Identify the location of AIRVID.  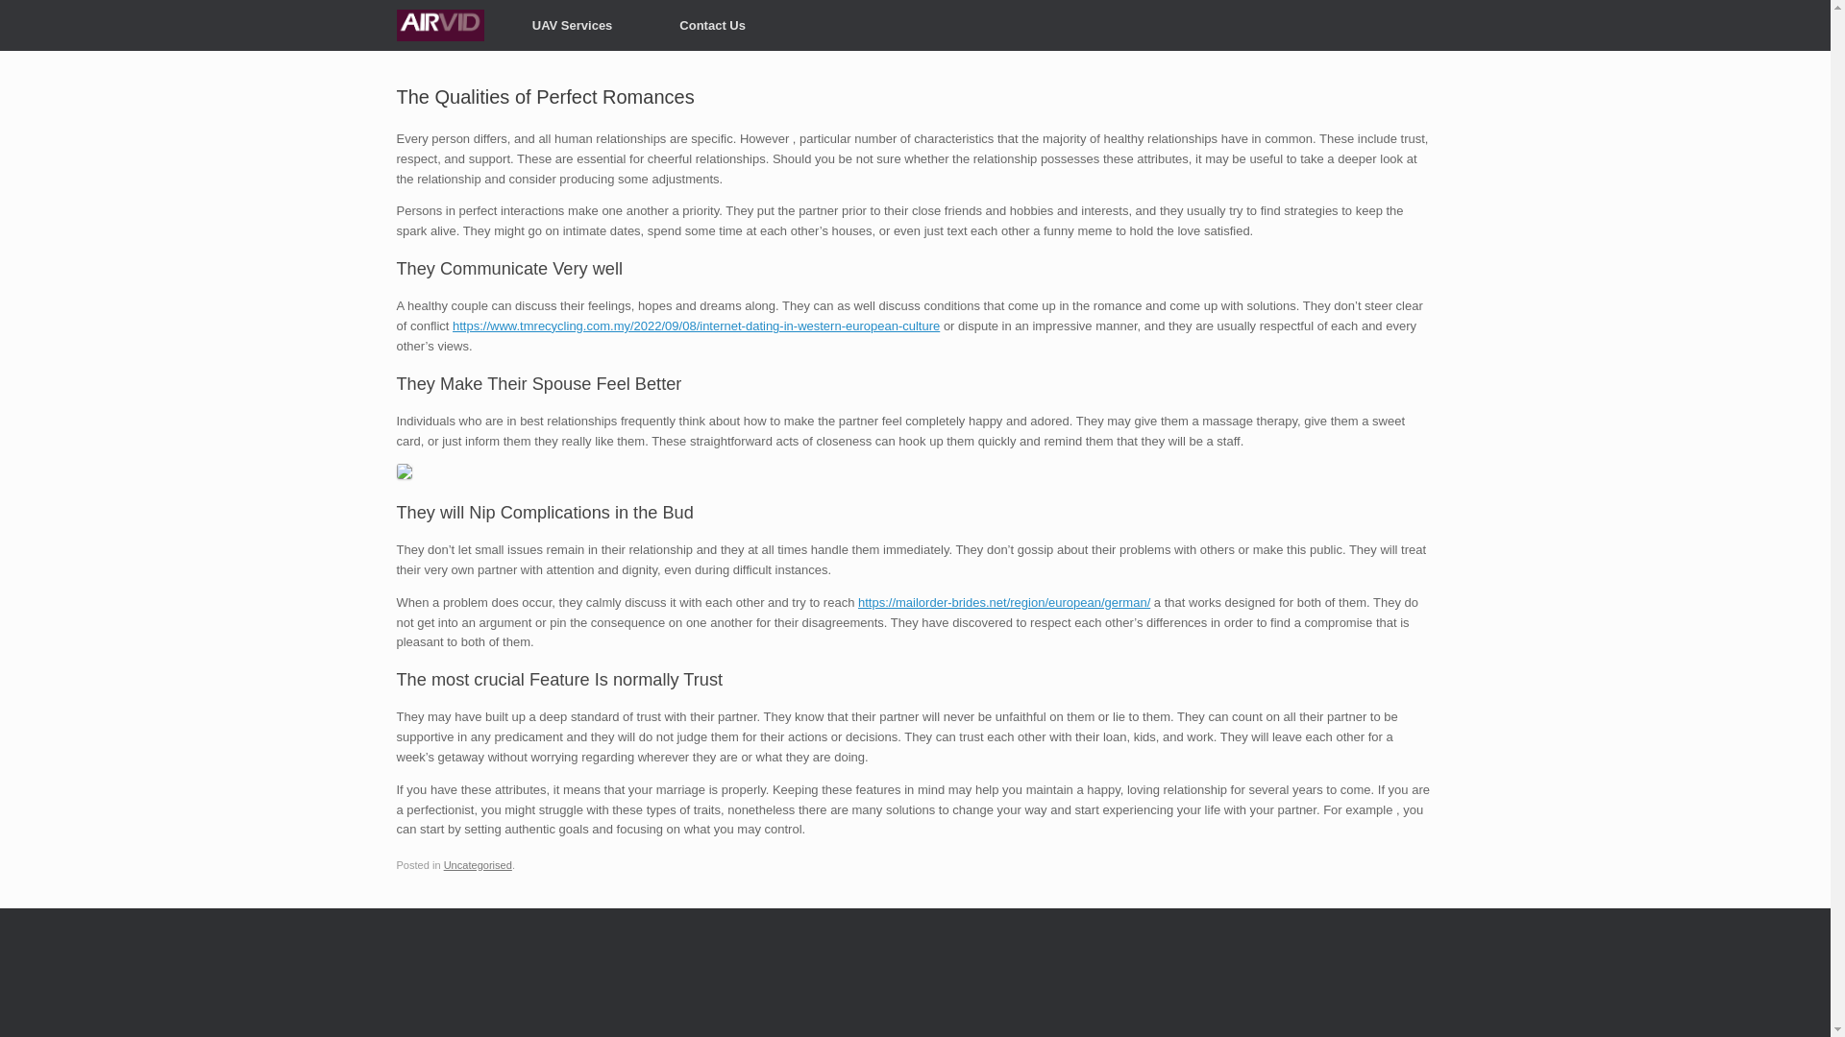
(440, 25).